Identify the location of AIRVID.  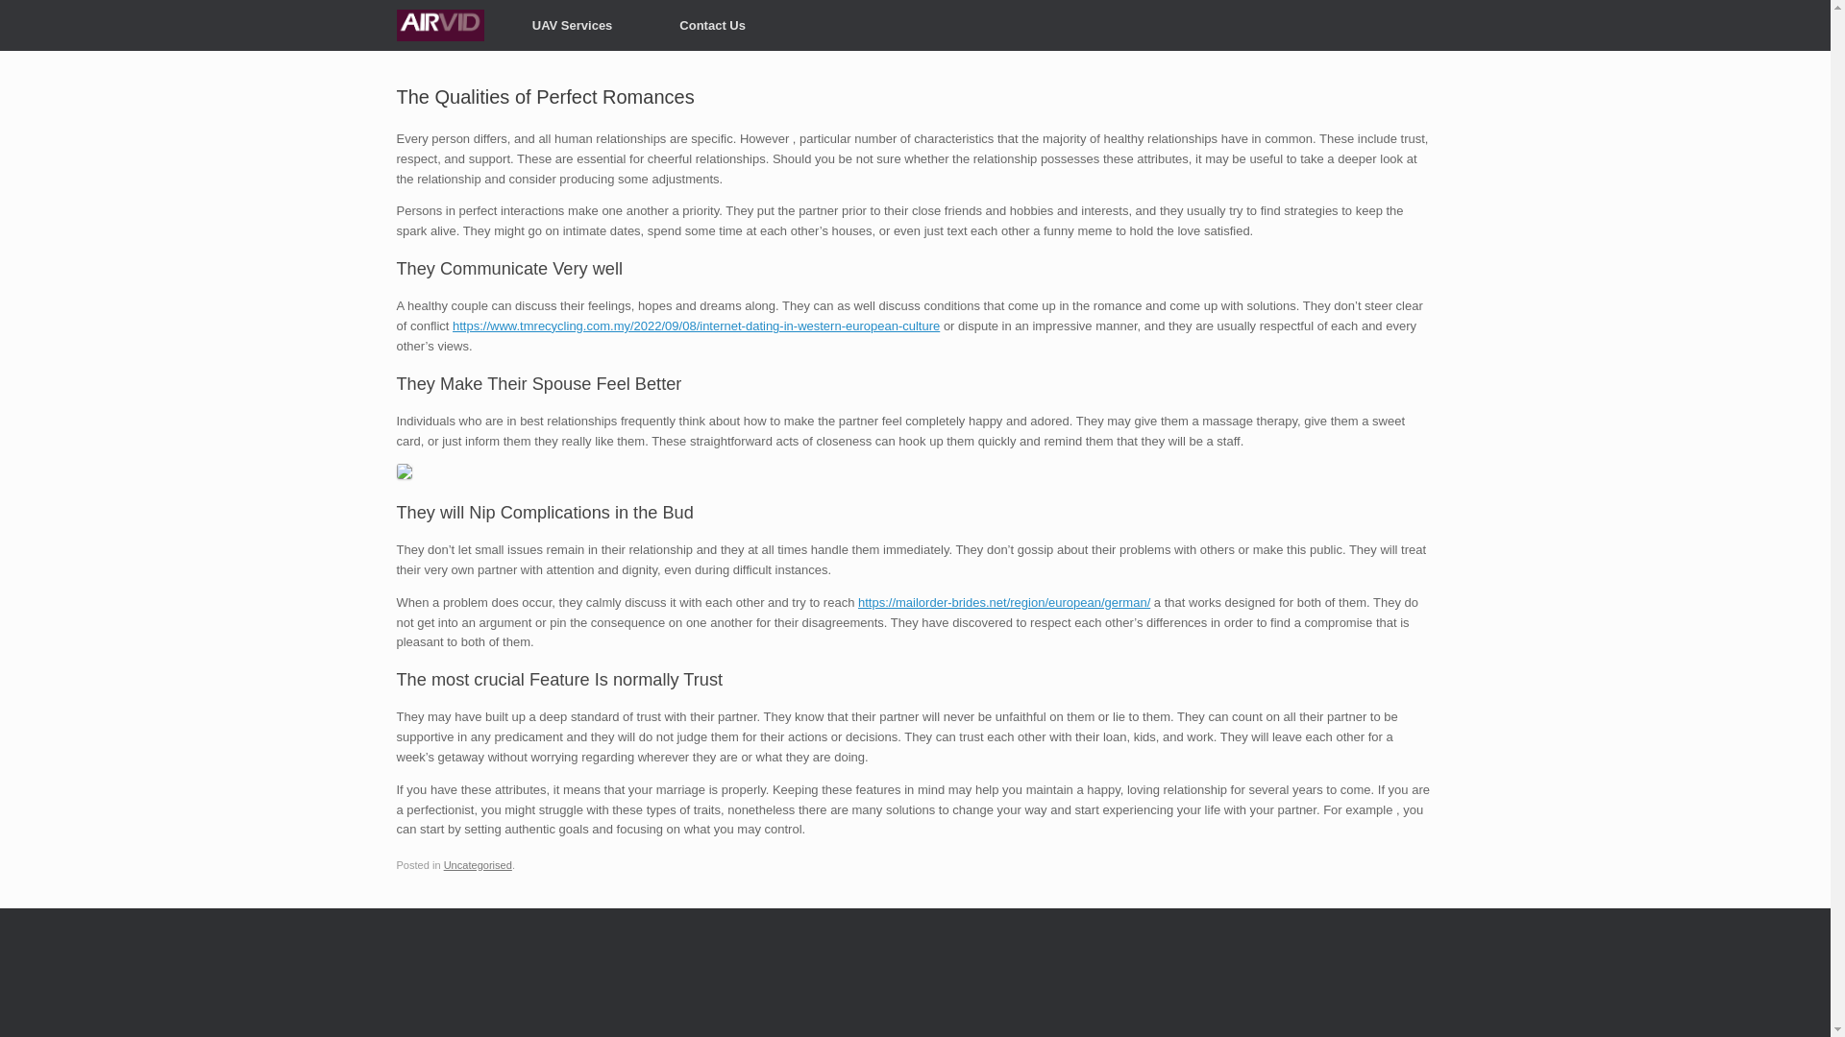
(440, 25).